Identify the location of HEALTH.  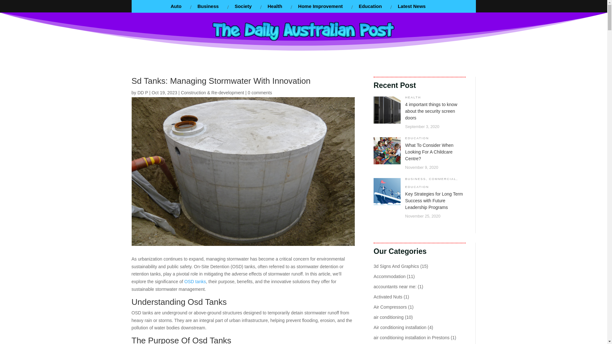
(413, 97).